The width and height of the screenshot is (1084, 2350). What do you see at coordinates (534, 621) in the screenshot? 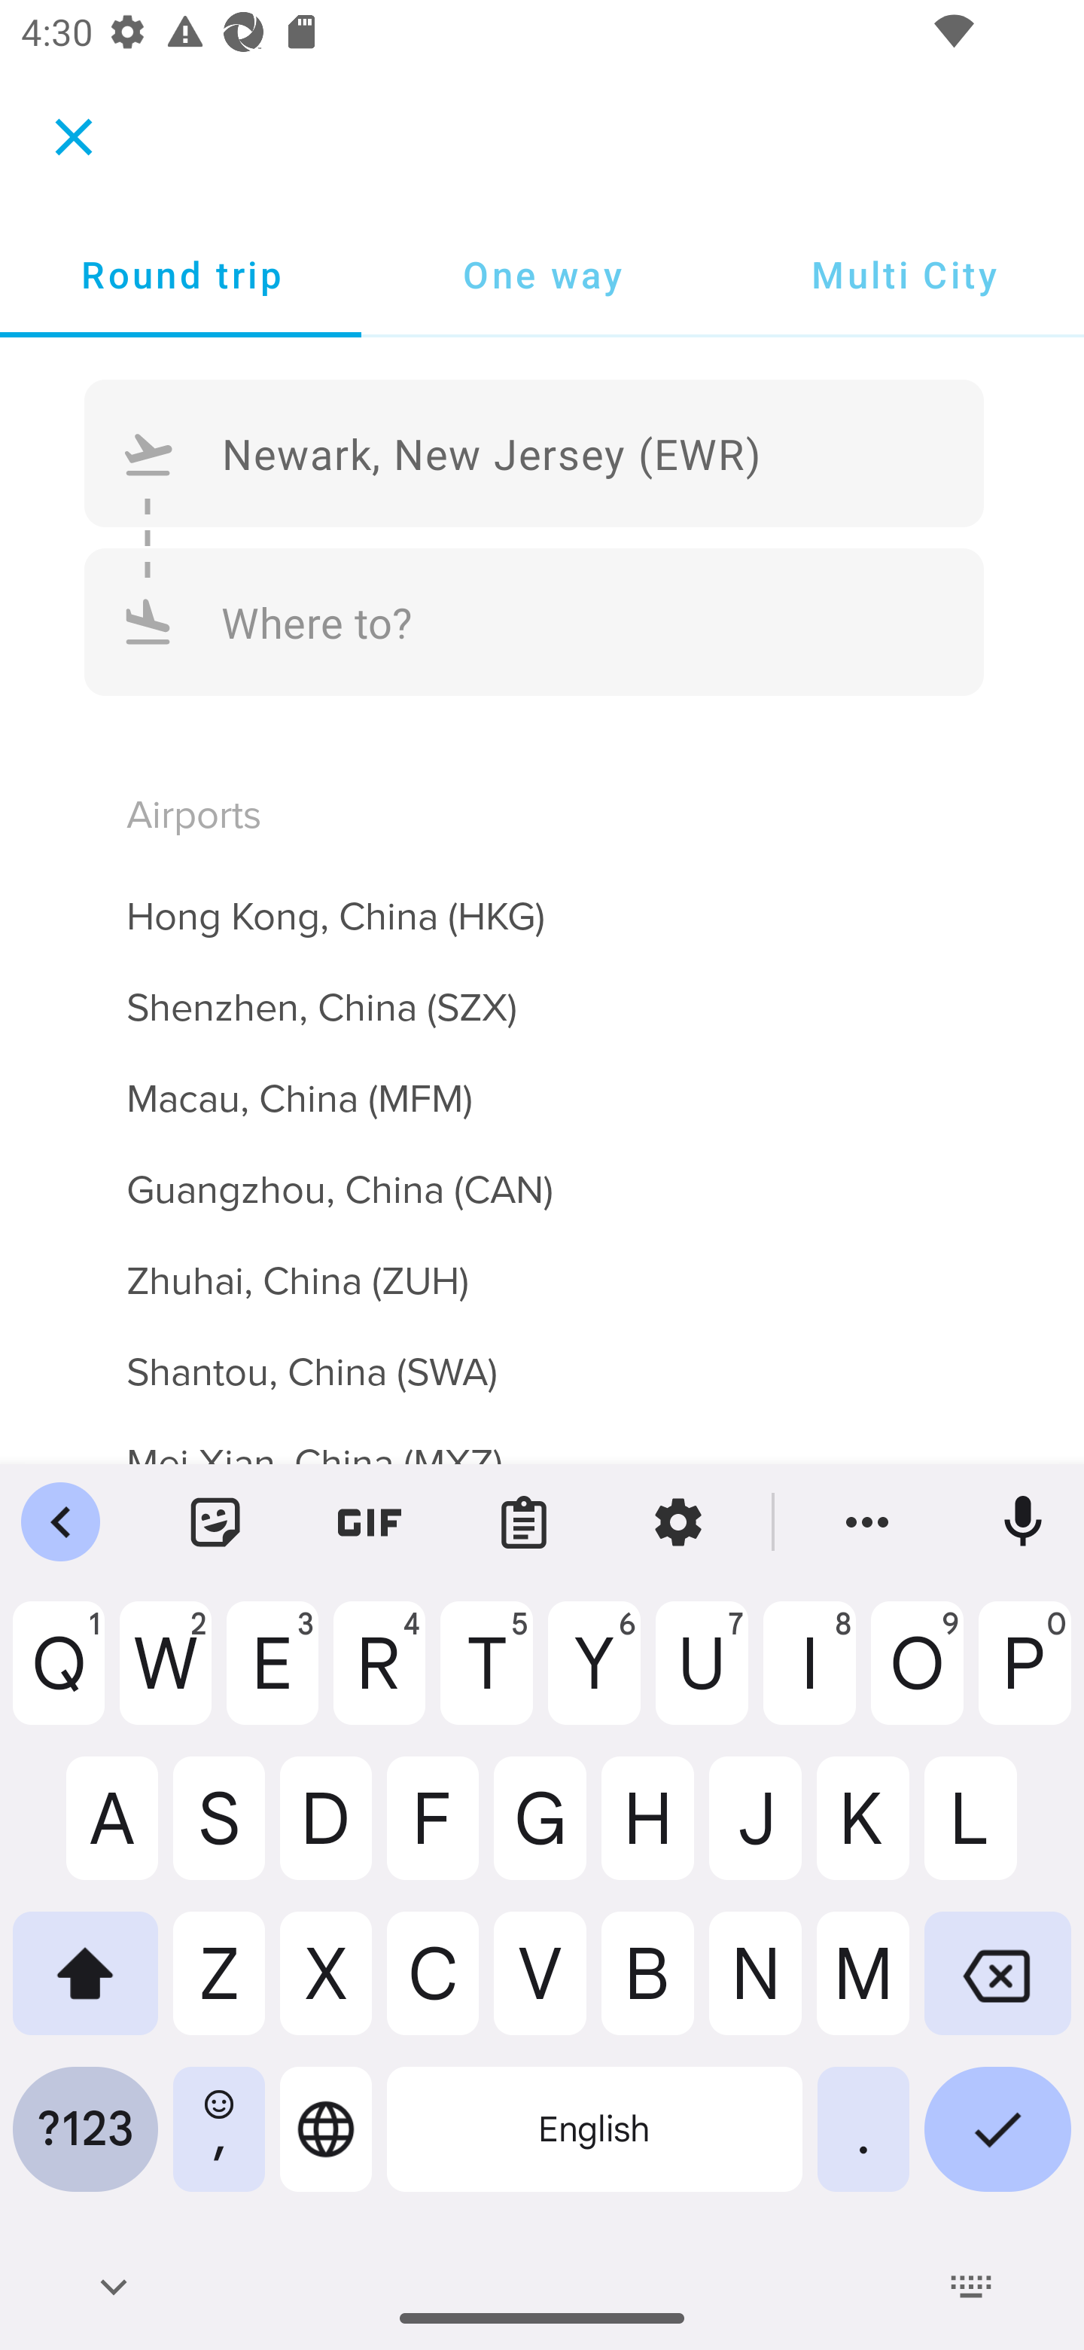
I see `Where to?` at bounding box center [534, 621].